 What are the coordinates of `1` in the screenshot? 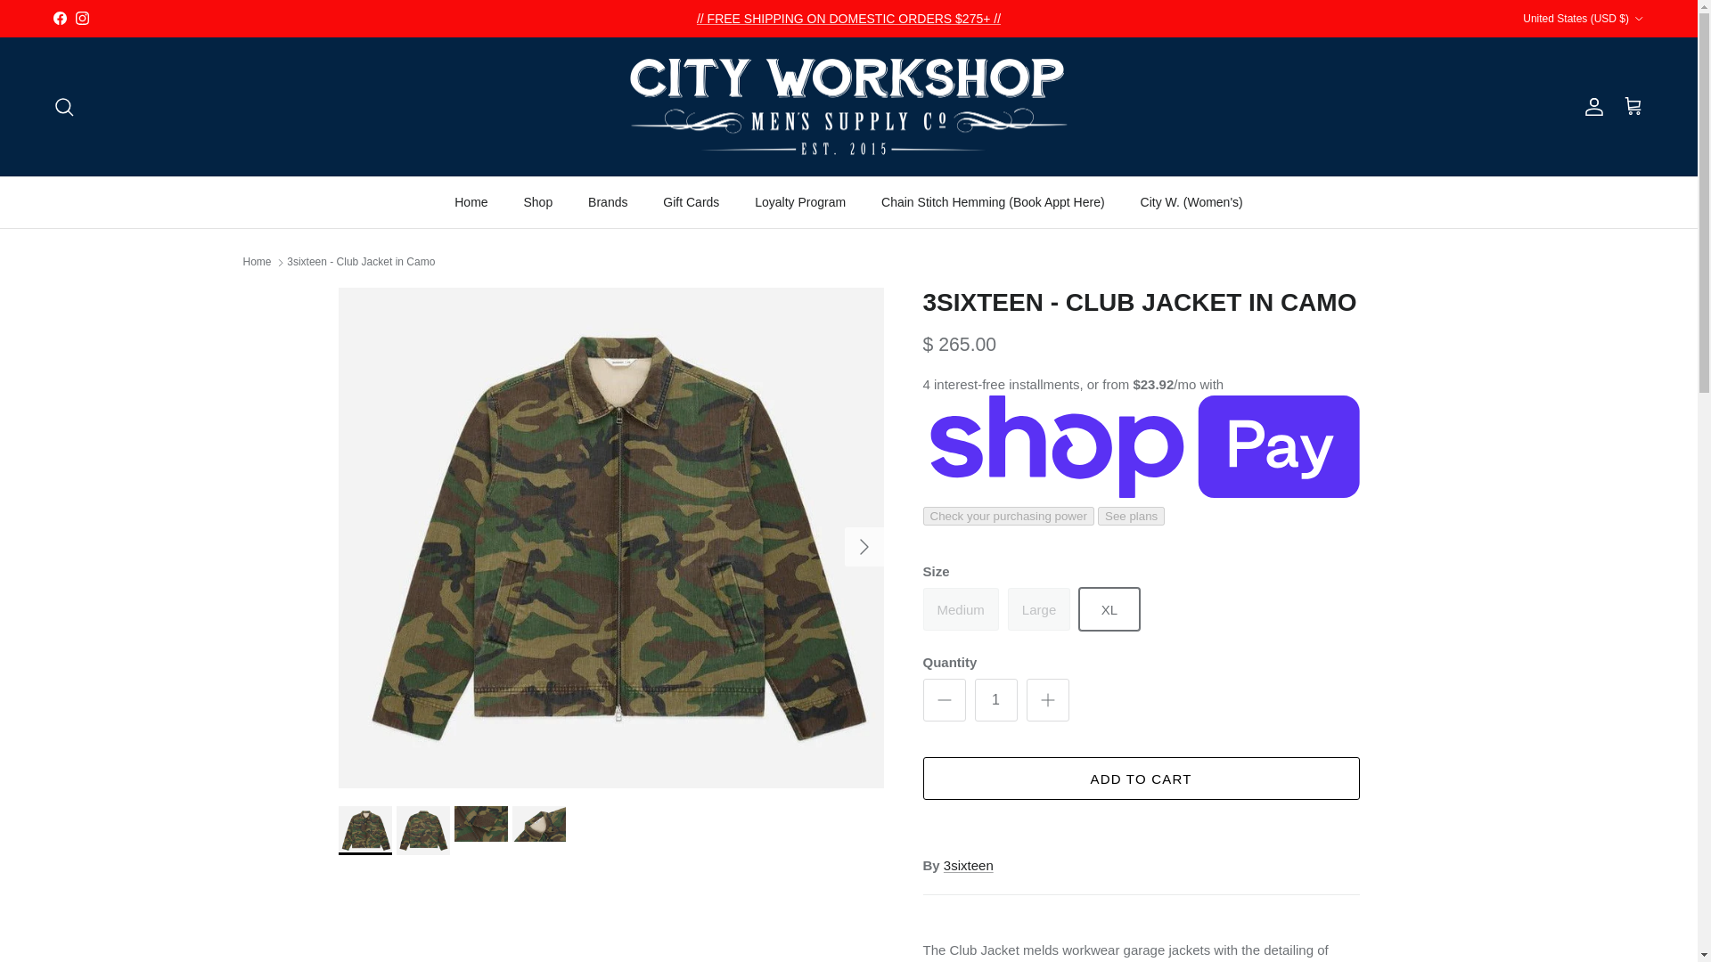 It's located at (996, 700).